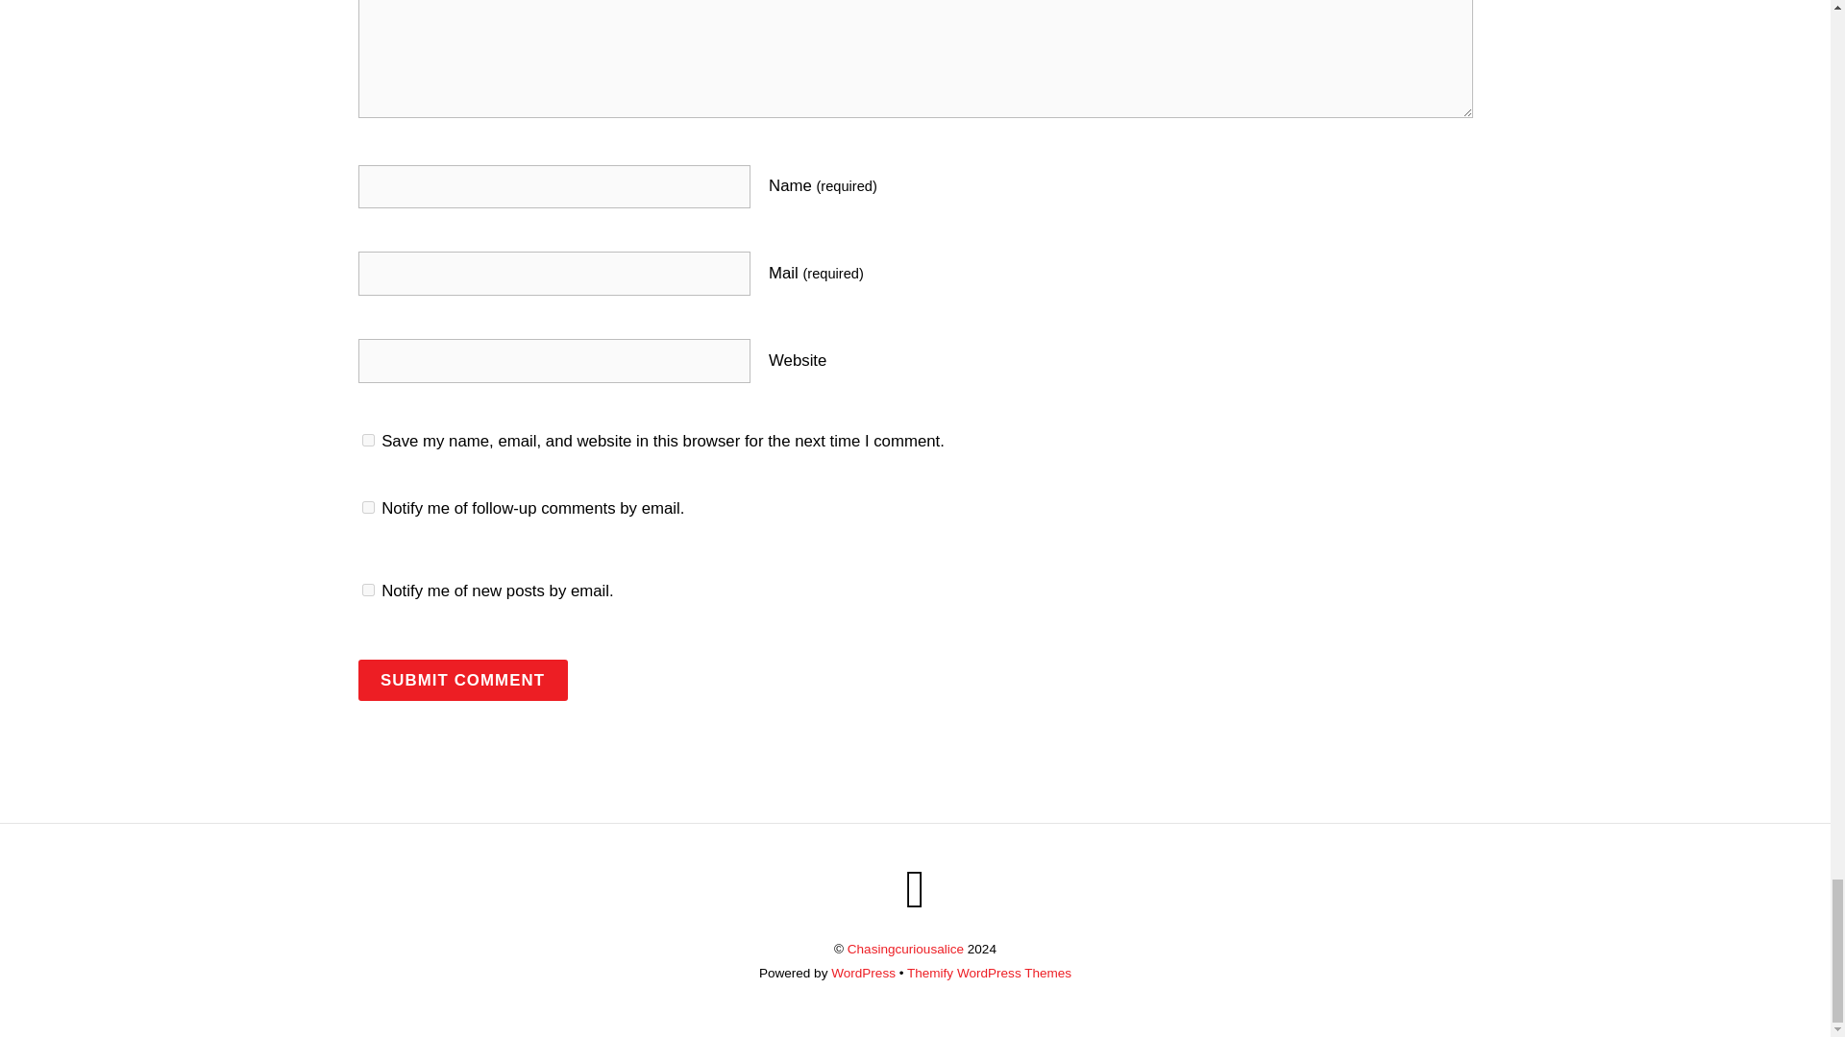  What do you see at coordinates (367, 507) in the screenshot?
I see `subscribe` at bounding box center [367, 507].